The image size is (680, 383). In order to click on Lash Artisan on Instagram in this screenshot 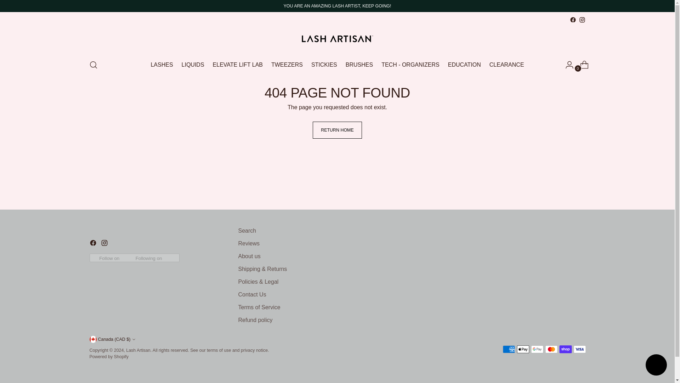, I will do `click(105, 244)`.